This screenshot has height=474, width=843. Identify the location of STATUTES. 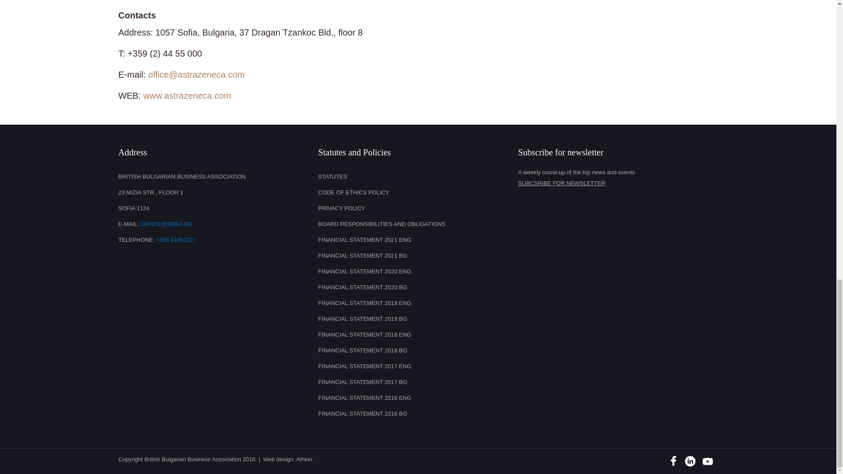
(416, 176).